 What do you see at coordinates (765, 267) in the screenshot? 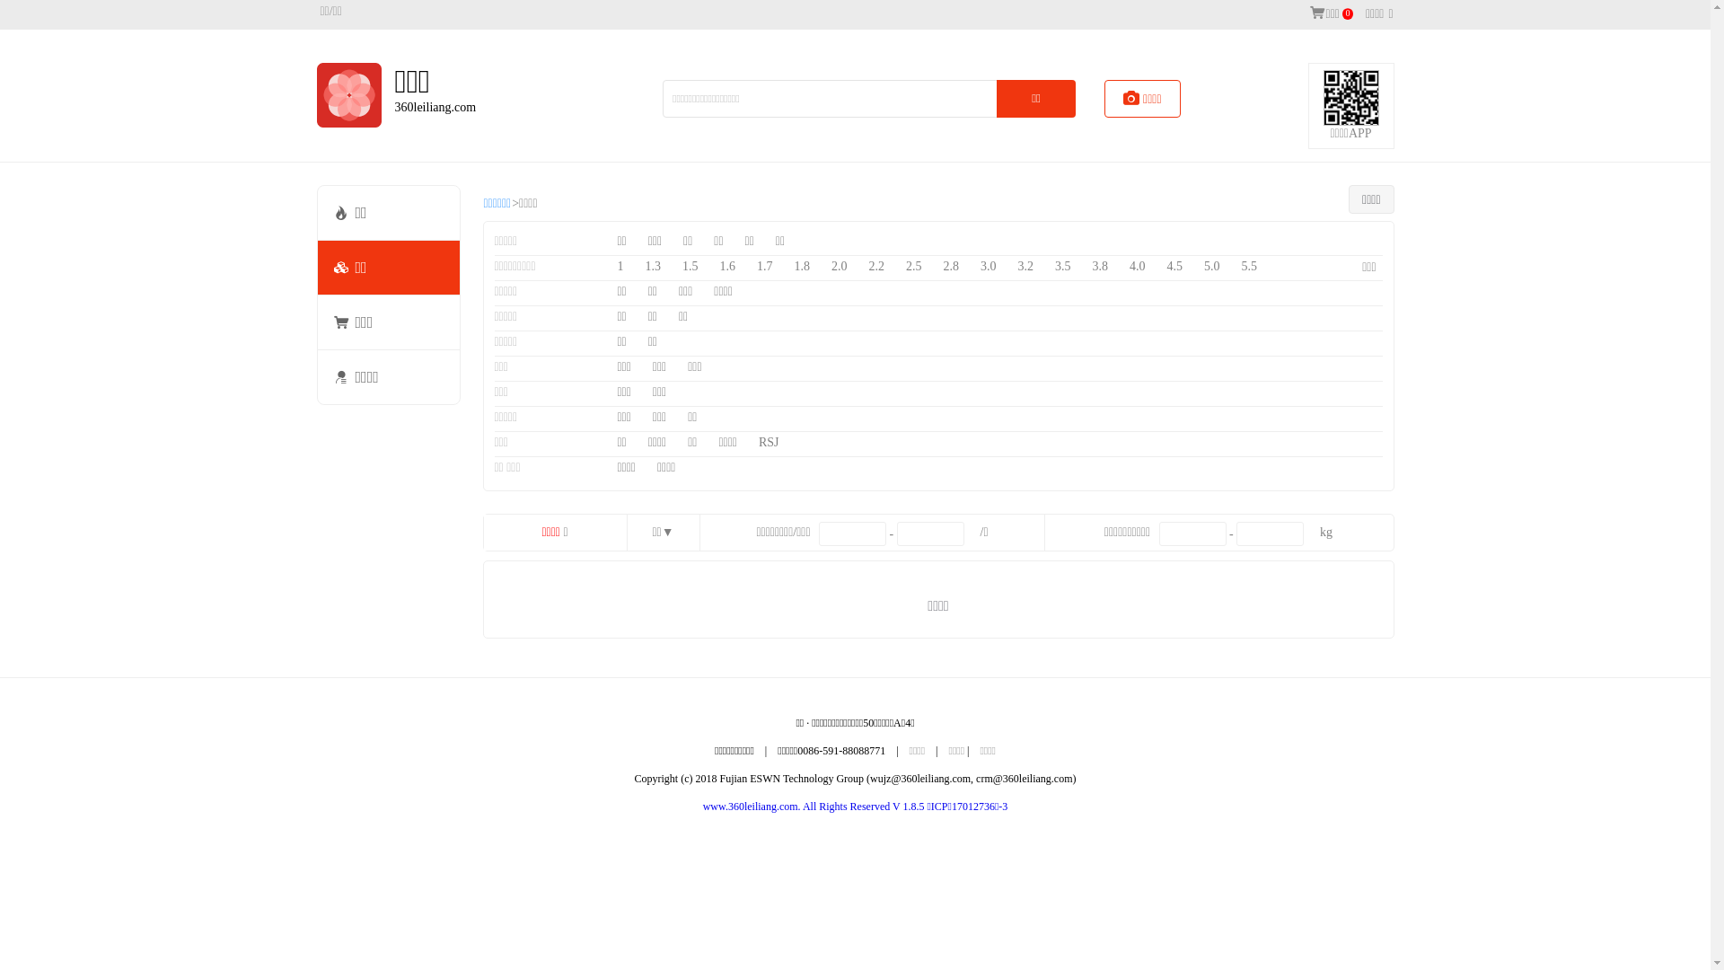
I see `1.7` at bounding box center [765, 267].